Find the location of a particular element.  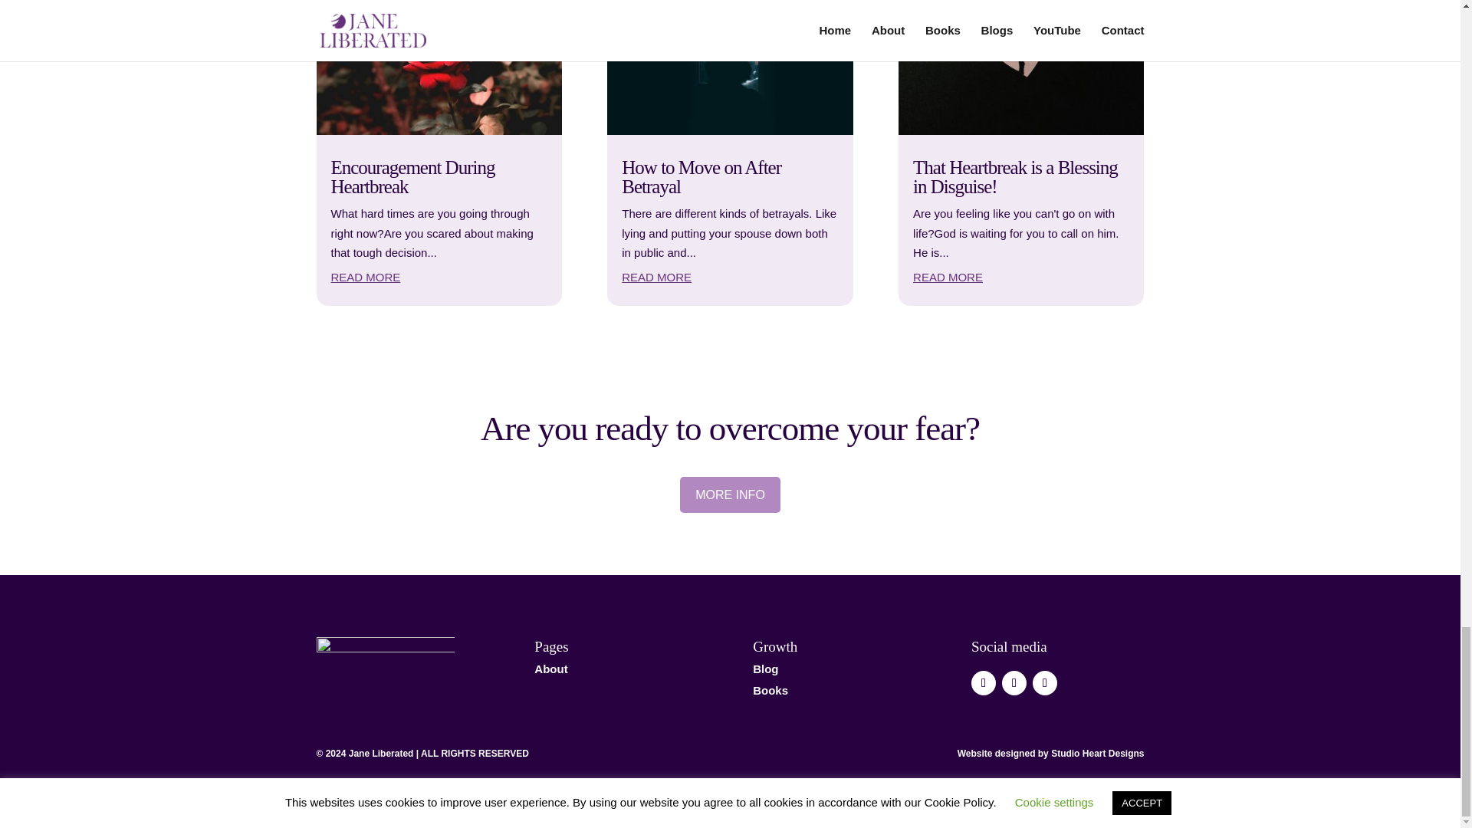

How to Move on After Betrayal is located at coordinates (701, 177).